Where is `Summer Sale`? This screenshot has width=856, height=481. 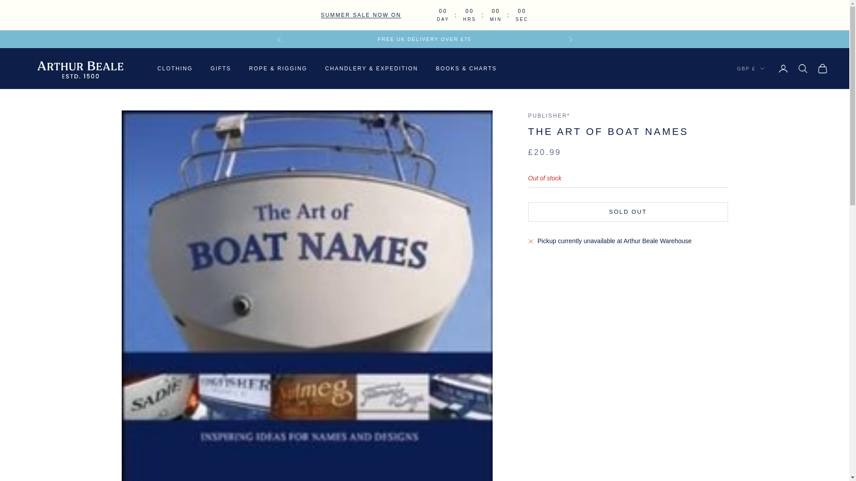
Summer Sale is located at coordinates (361, 15).